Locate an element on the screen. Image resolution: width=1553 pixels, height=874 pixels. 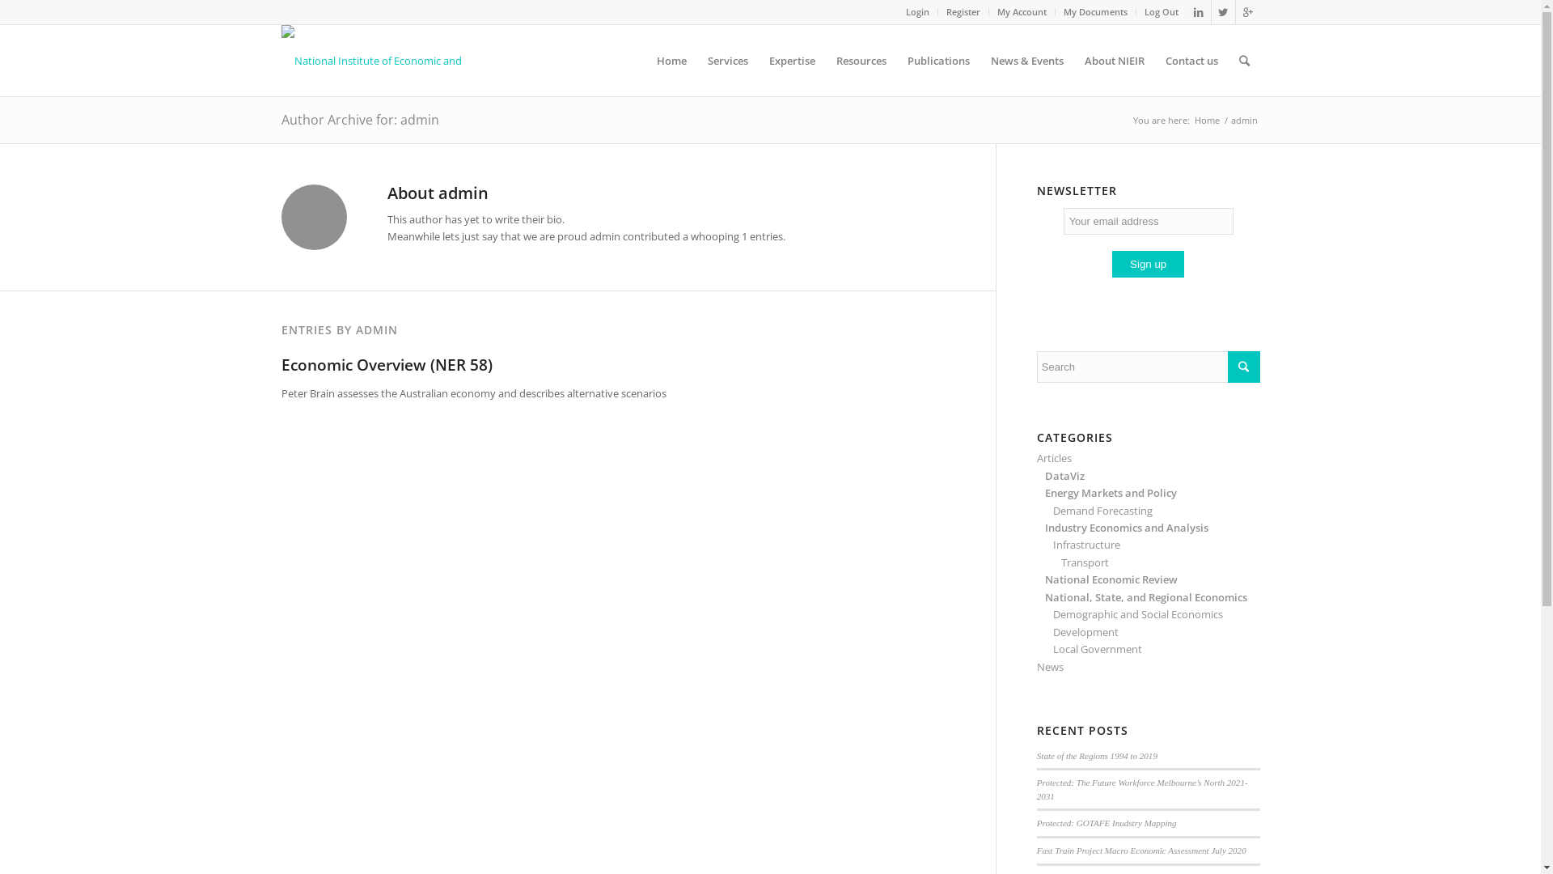
Articles is located at coordinates (1055, 458).